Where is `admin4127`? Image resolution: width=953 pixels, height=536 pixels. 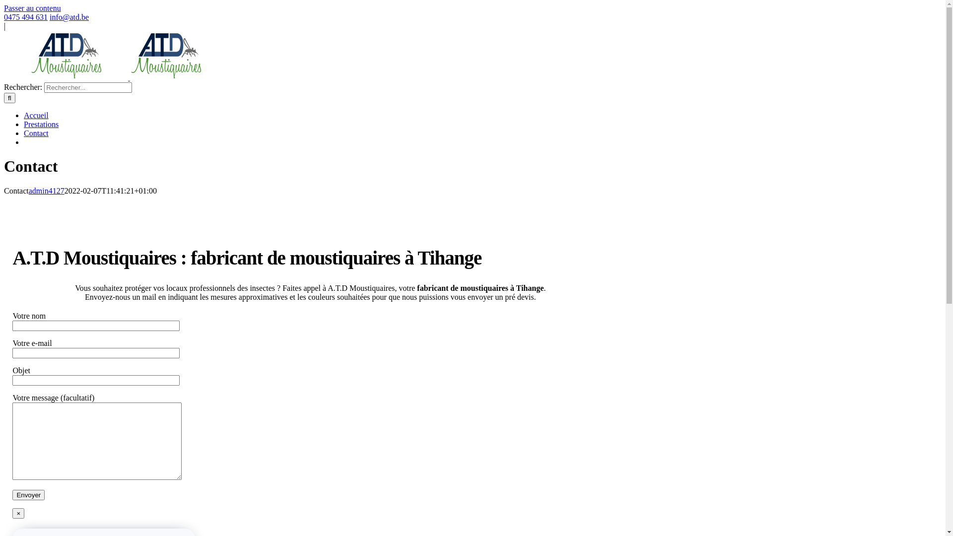 admin4127 is located at coordinates (47, 191).